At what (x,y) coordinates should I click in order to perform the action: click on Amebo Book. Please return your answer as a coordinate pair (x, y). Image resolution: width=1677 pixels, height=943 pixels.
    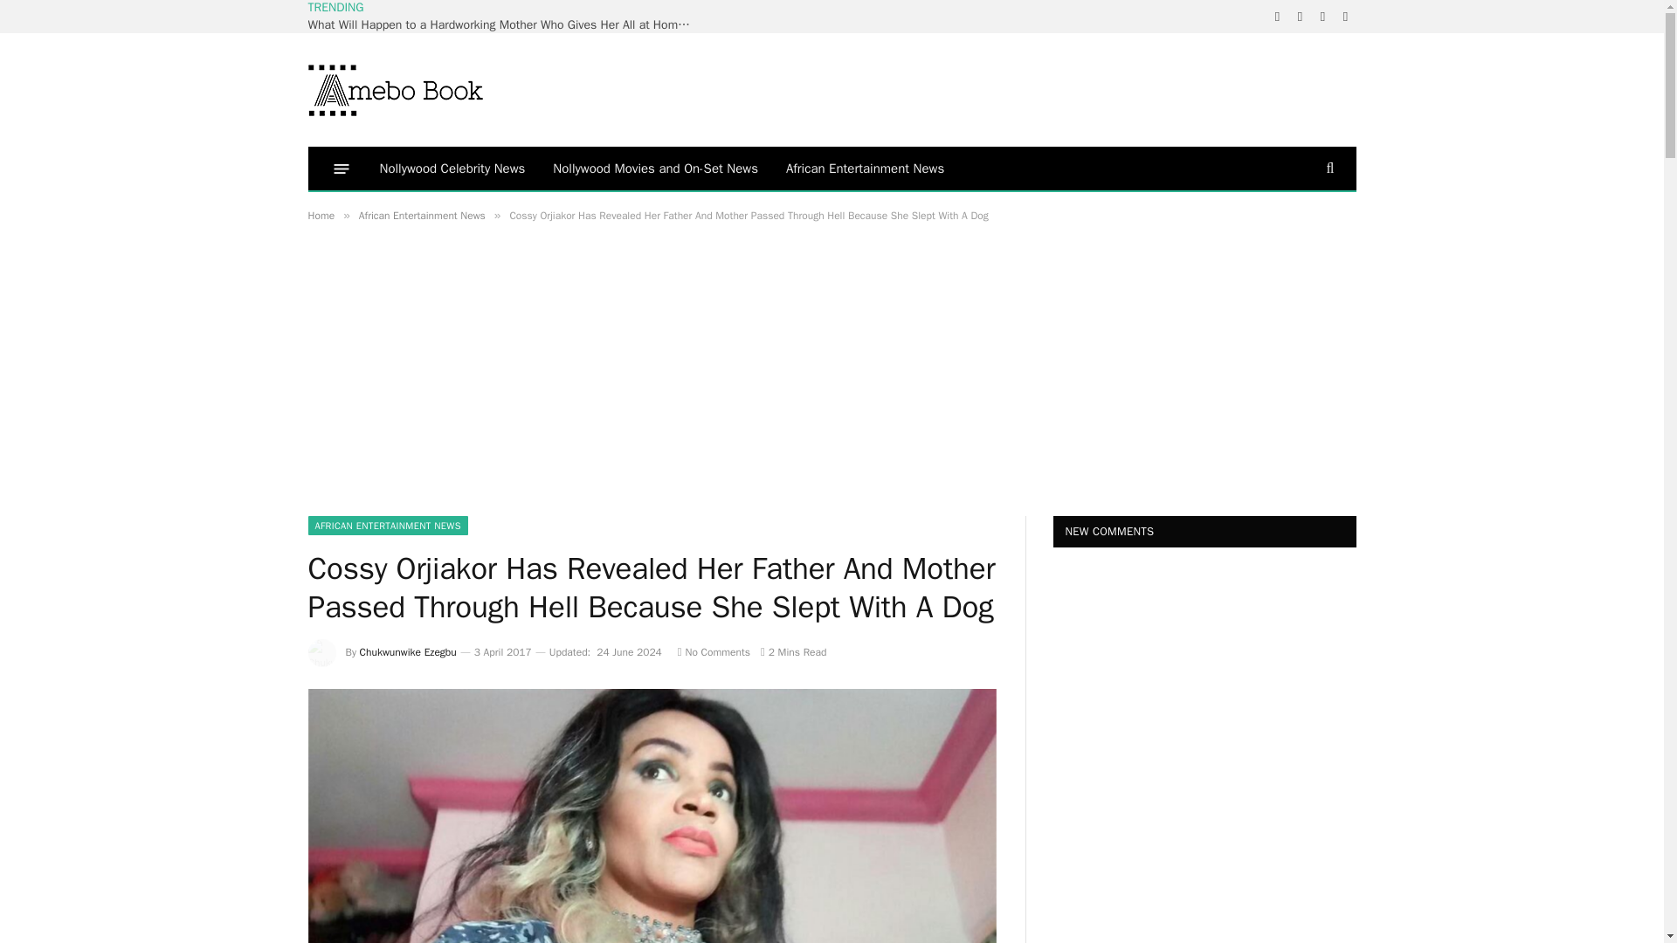
    Looking at the image, I should click on (395, 89).